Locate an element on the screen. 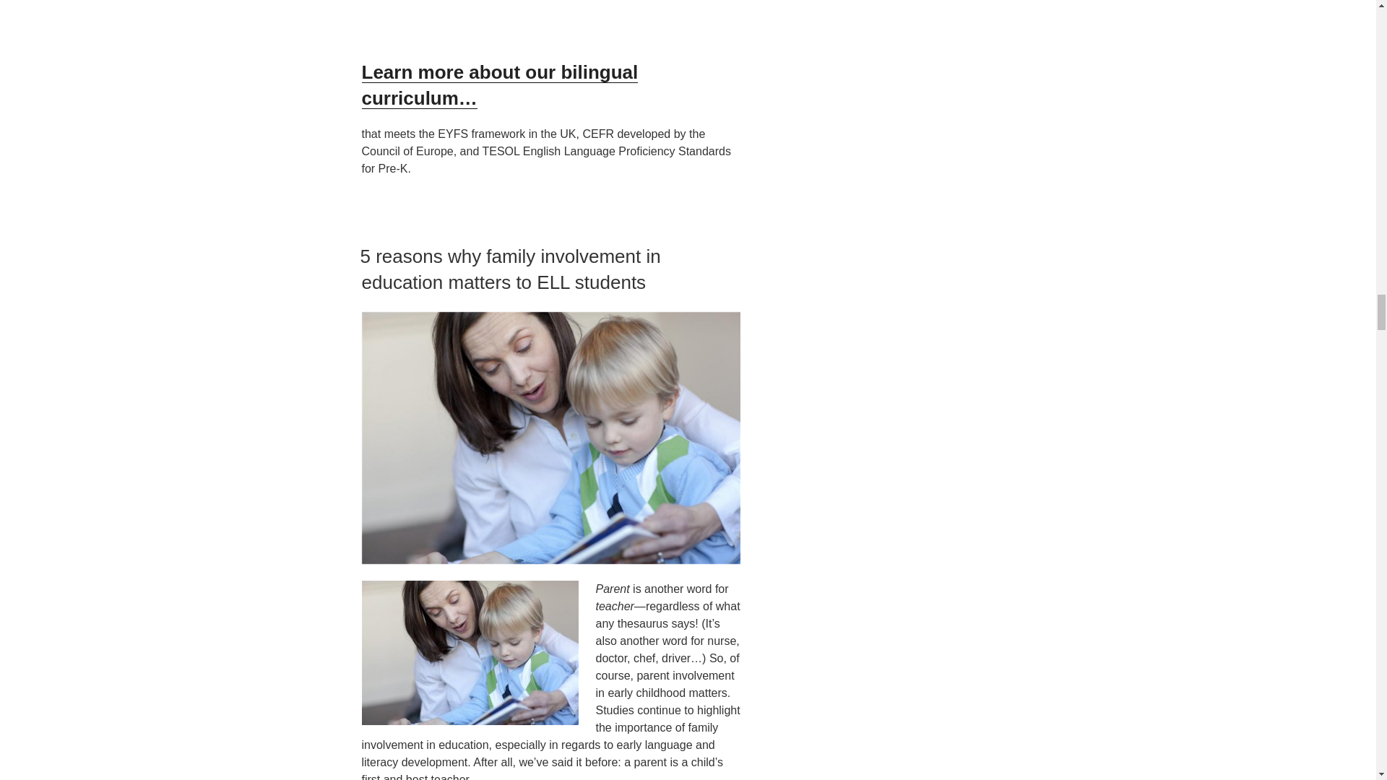 The image size is (1387, 780). English Language Learning is located at coordinates (499, 85).